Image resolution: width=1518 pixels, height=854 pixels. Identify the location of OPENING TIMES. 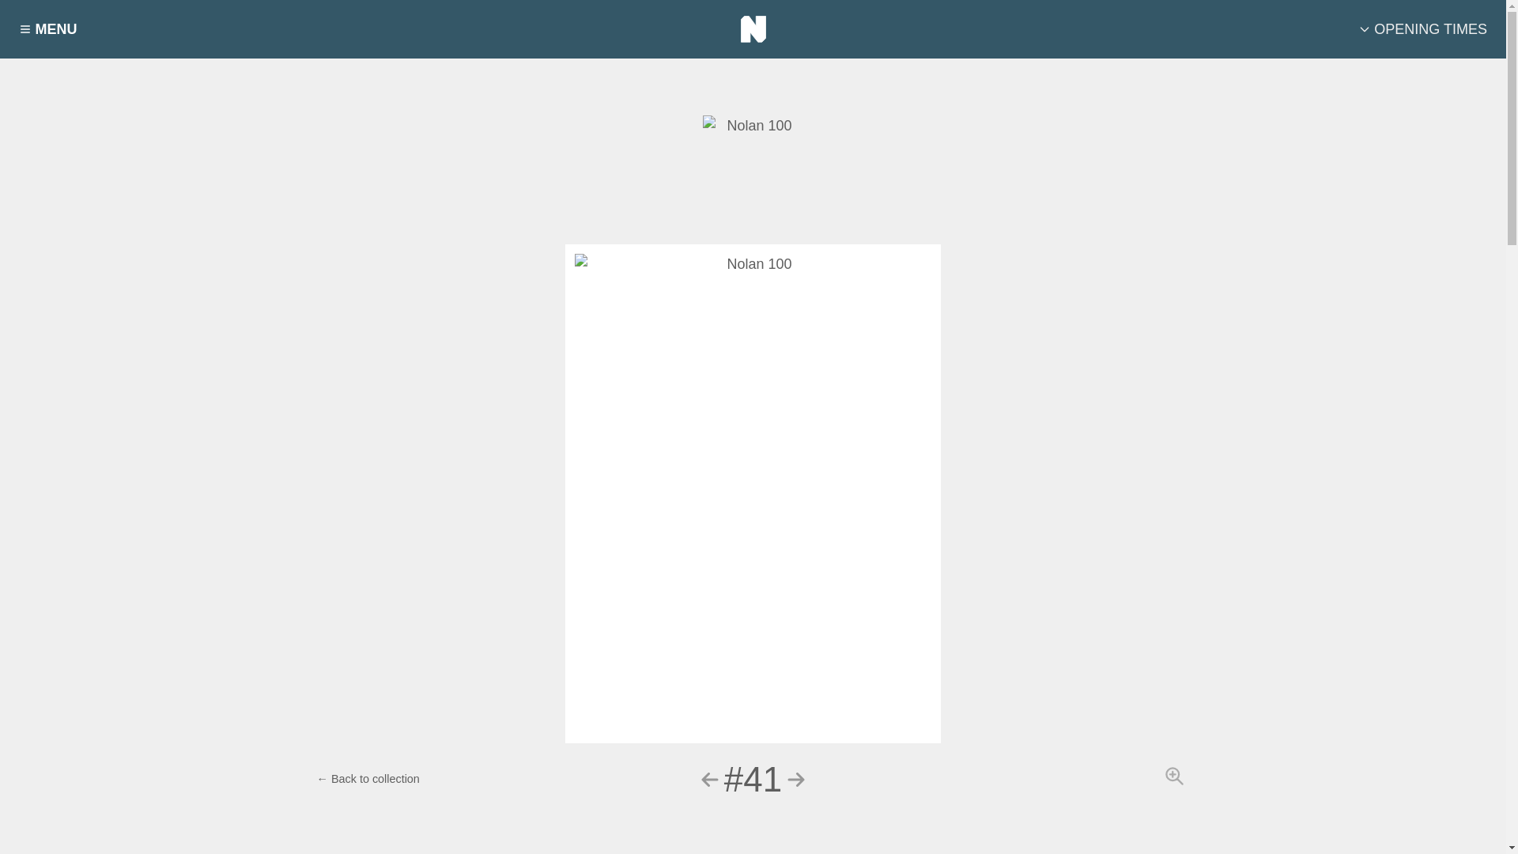
(1423, 29).